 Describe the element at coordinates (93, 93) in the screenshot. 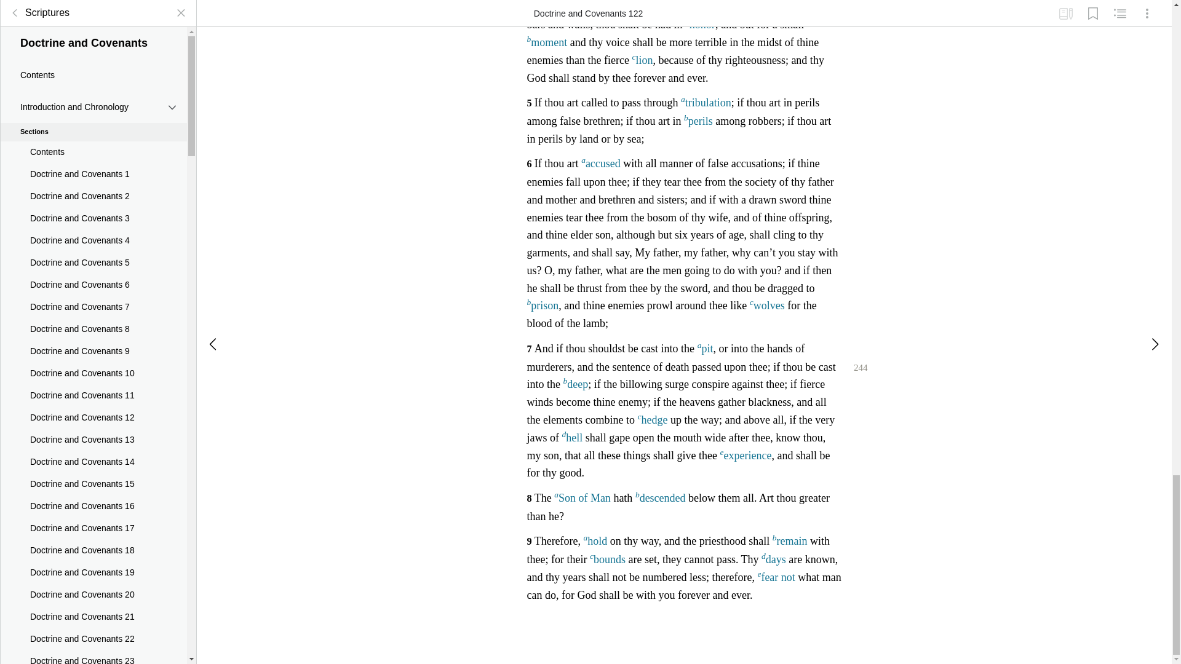

I see `Doctrine and Covenants 14` at that location.